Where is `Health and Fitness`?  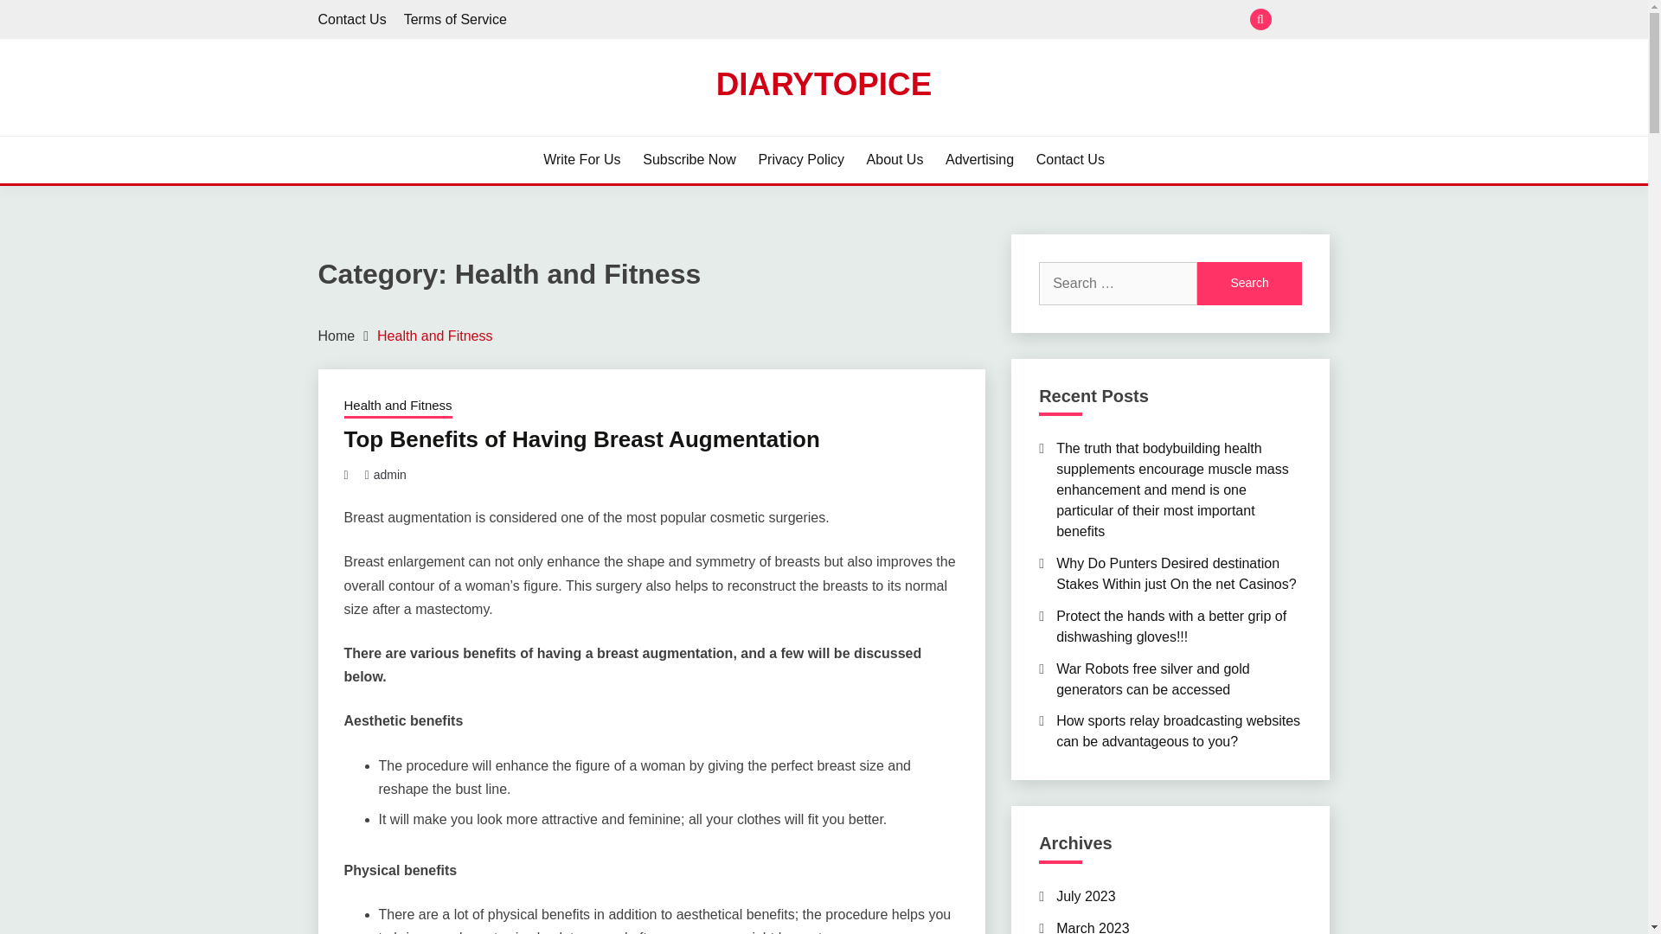 Health and Fitness is located at coordinates (398, 406).